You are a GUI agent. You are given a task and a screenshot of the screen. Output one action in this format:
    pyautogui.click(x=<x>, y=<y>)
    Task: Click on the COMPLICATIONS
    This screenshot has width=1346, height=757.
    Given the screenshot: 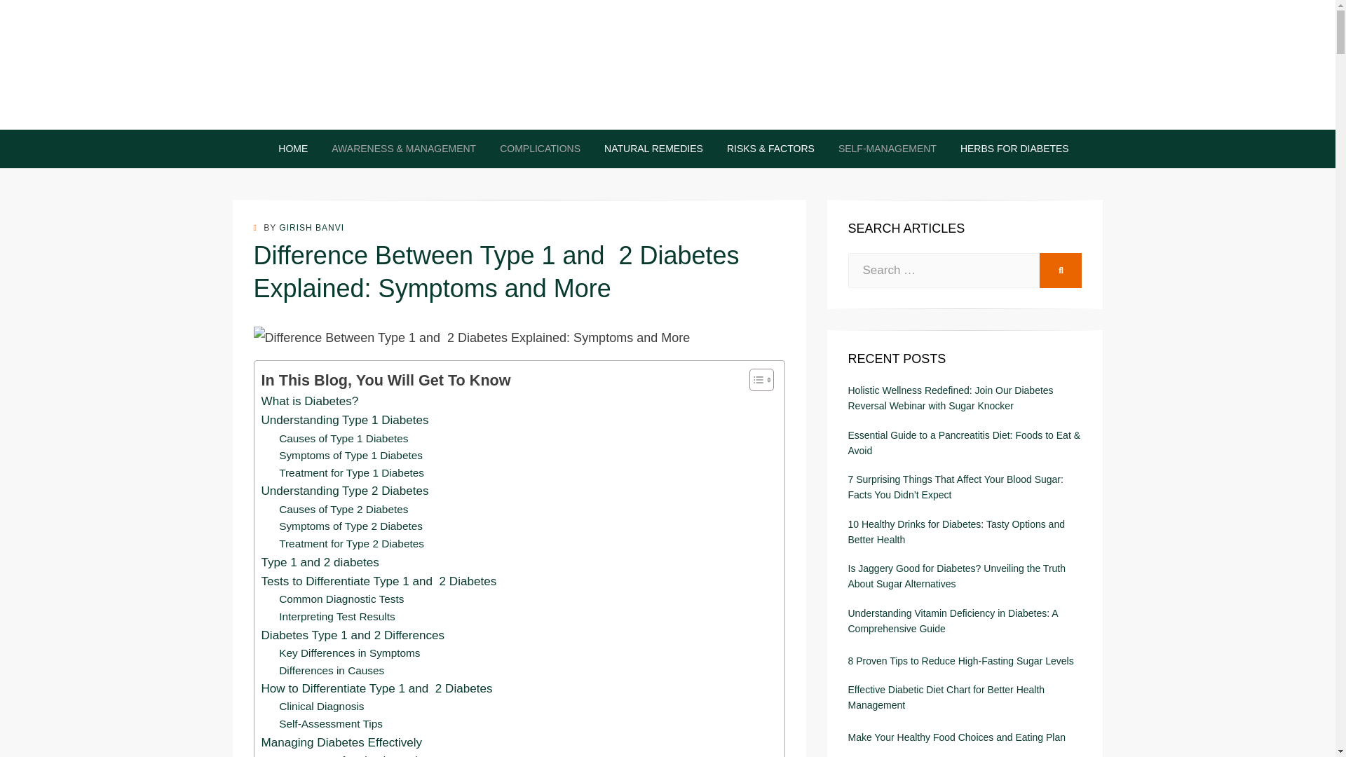 What is the action you would take?
    pyautogui.click(x=540, y=149)
    